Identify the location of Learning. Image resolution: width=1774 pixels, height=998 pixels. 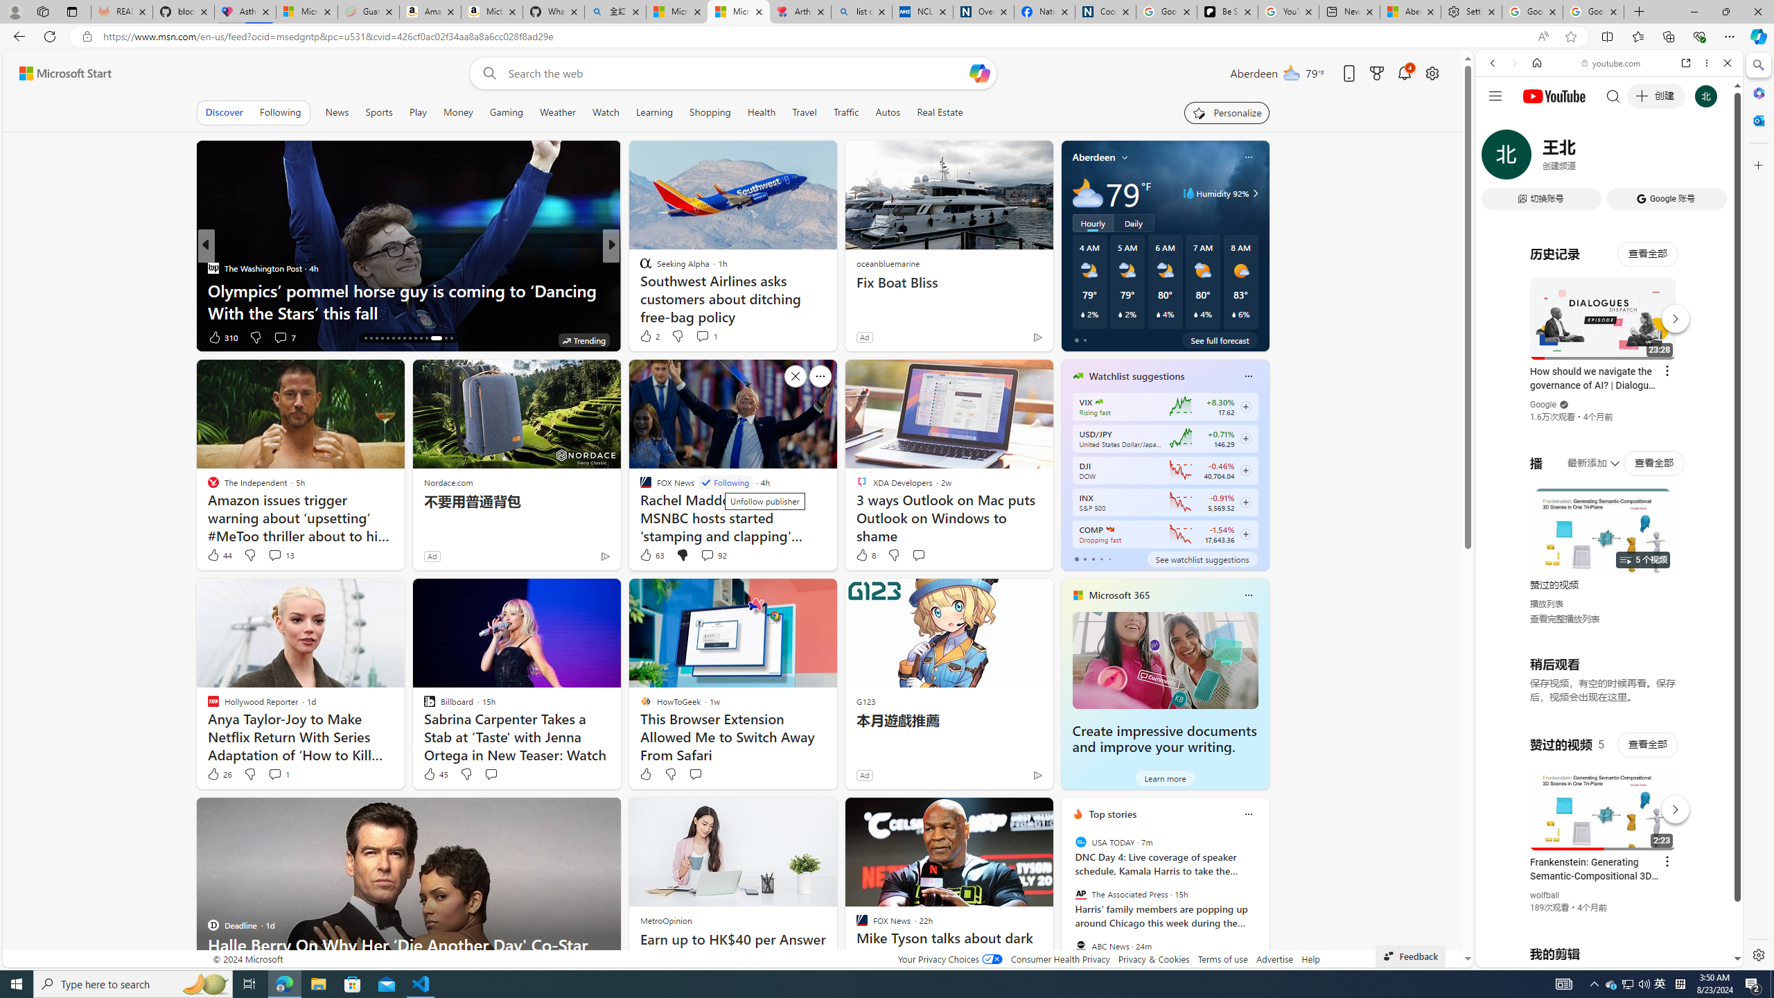
(653, 112).